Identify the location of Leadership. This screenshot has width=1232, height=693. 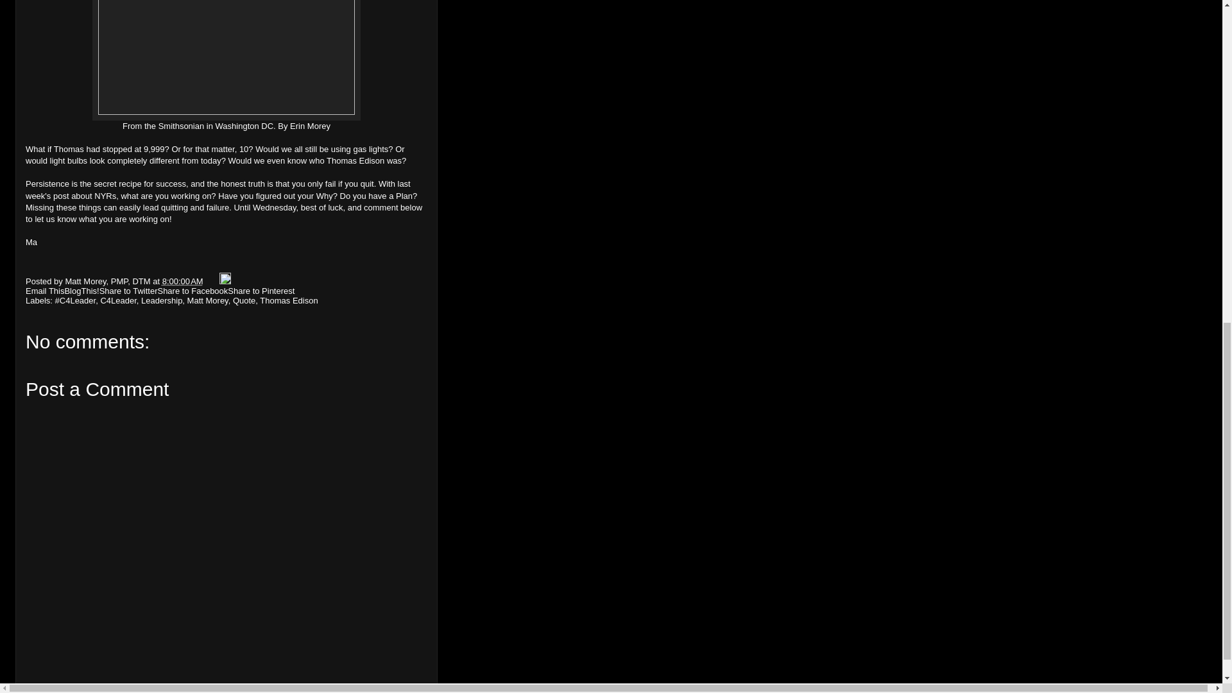
(162, 300).